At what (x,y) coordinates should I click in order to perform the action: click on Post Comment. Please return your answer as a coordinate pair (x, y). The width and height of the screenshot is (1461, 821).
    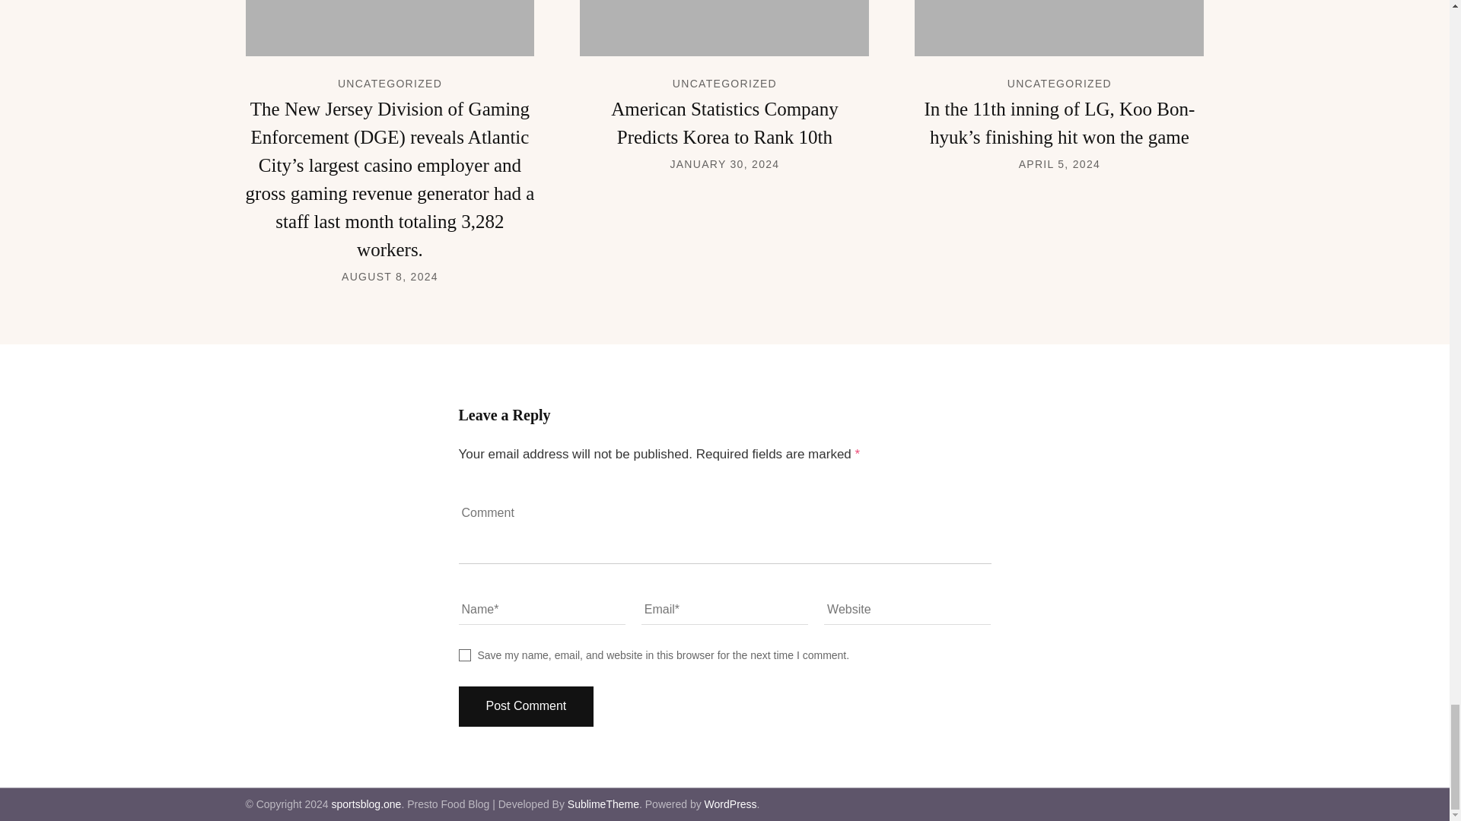
    Looking at the image, I should click on (525, 705).